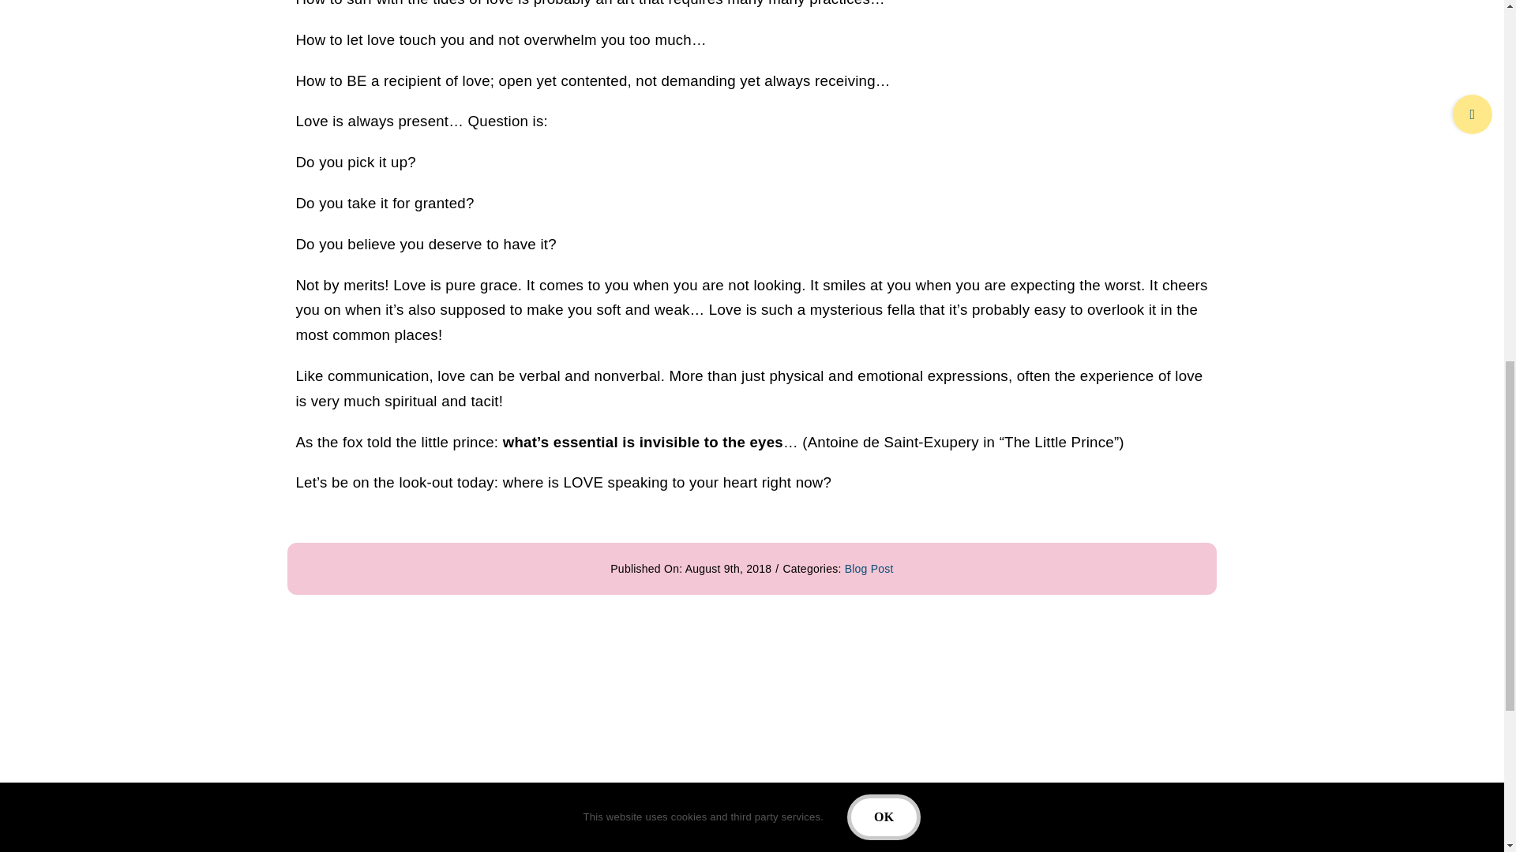 The width and height of the screenshot is (1516, 852). Describe the element at coordinates (869, 568) in the screenshot. I see `Blog Post` at that location.